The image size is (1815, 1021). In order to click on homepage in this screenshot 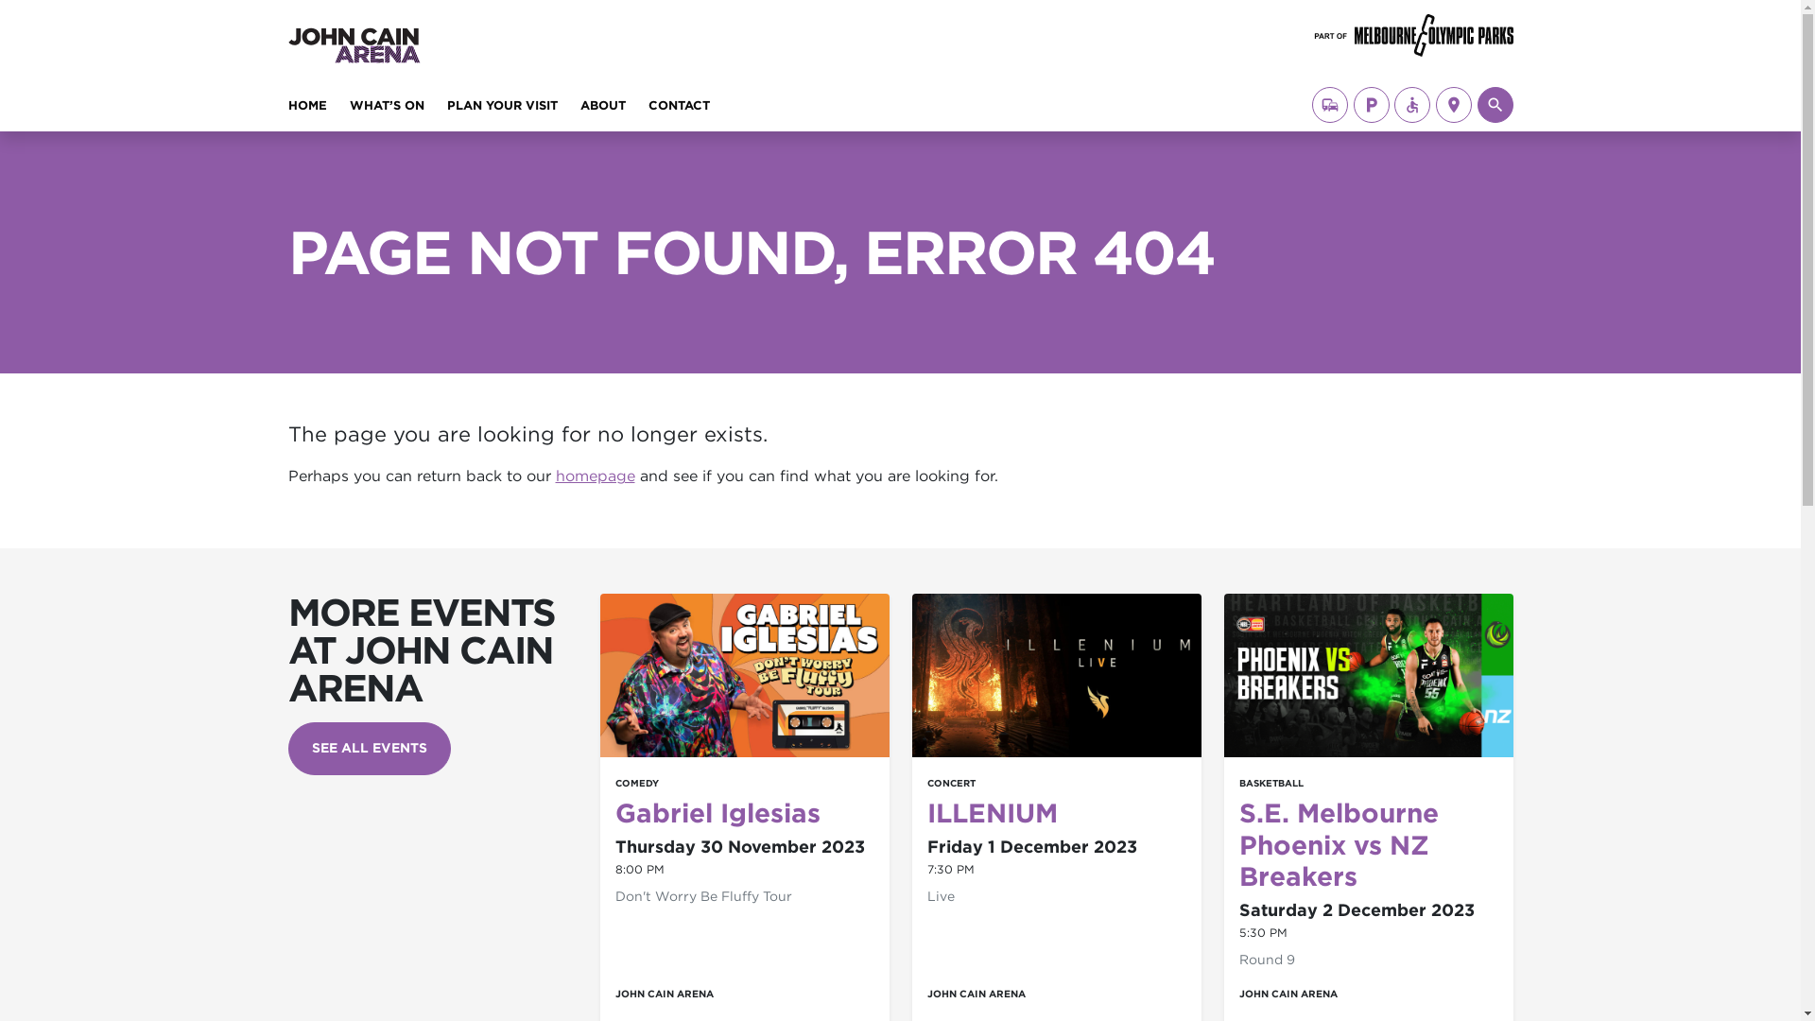, I will do `click(596, 476)`.